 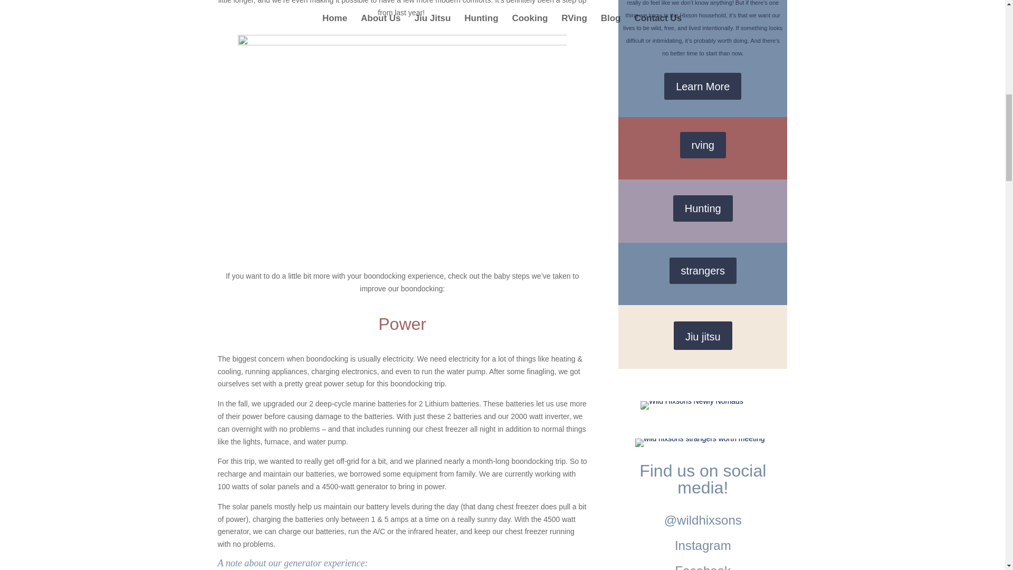 What do you see at coordinates (703, 208) in the screenshot?
I see `Hunting` at bounding box center [703, 208].